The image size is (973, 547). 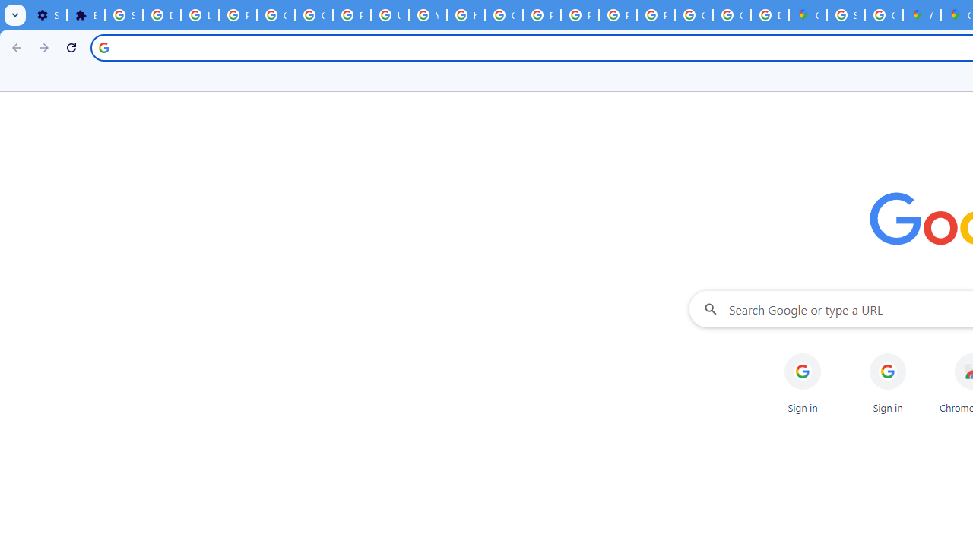 I want to click on Google Account Help, so click(x=275, y=15).